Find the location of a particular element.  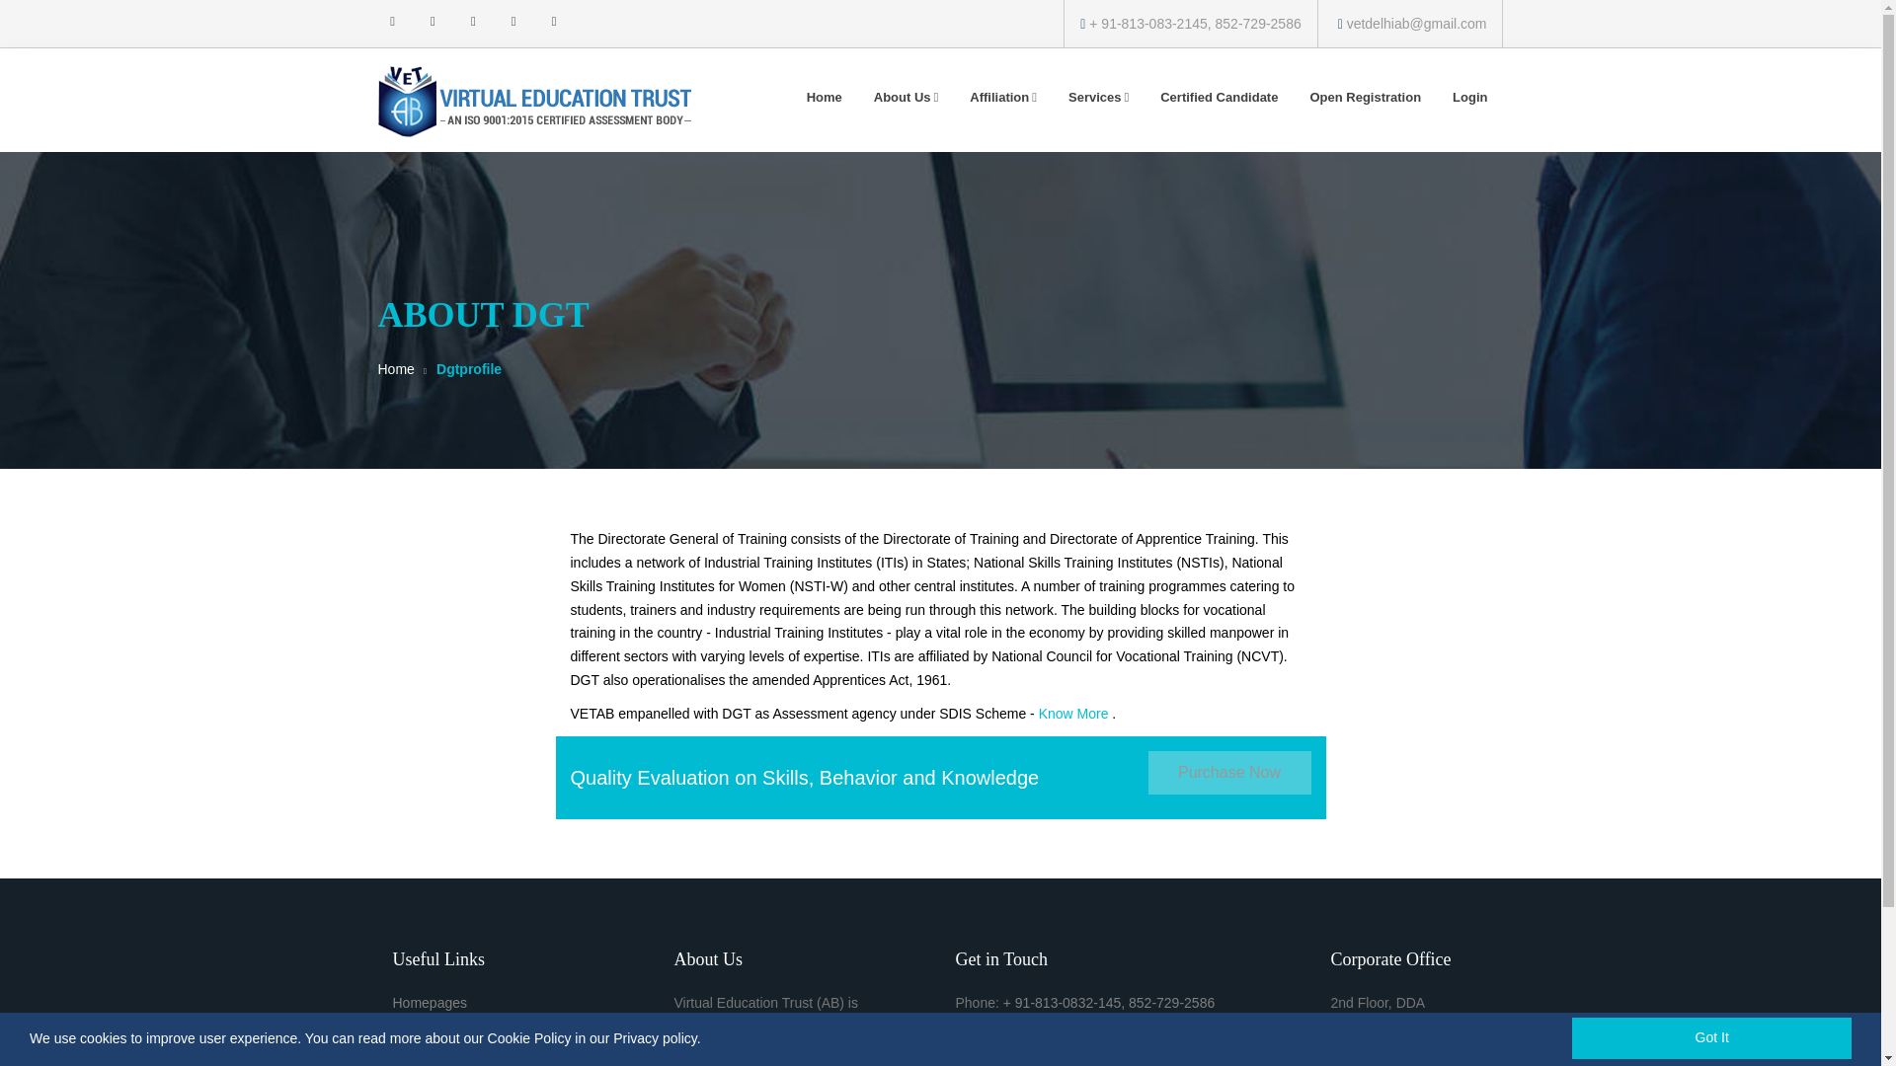

Know More is located at coordinates (1074, 713).